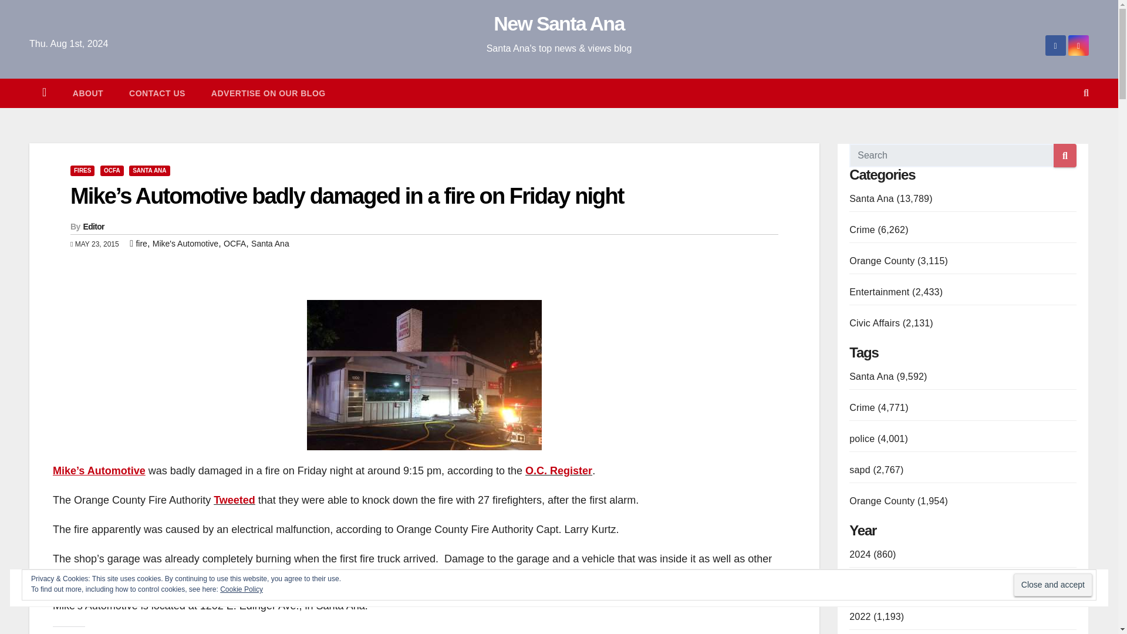 The width and height of the screenshot is (1127, 634). Describe the element at coordinates (112, 170) in the screenshot. I see `OCFA` at that location.